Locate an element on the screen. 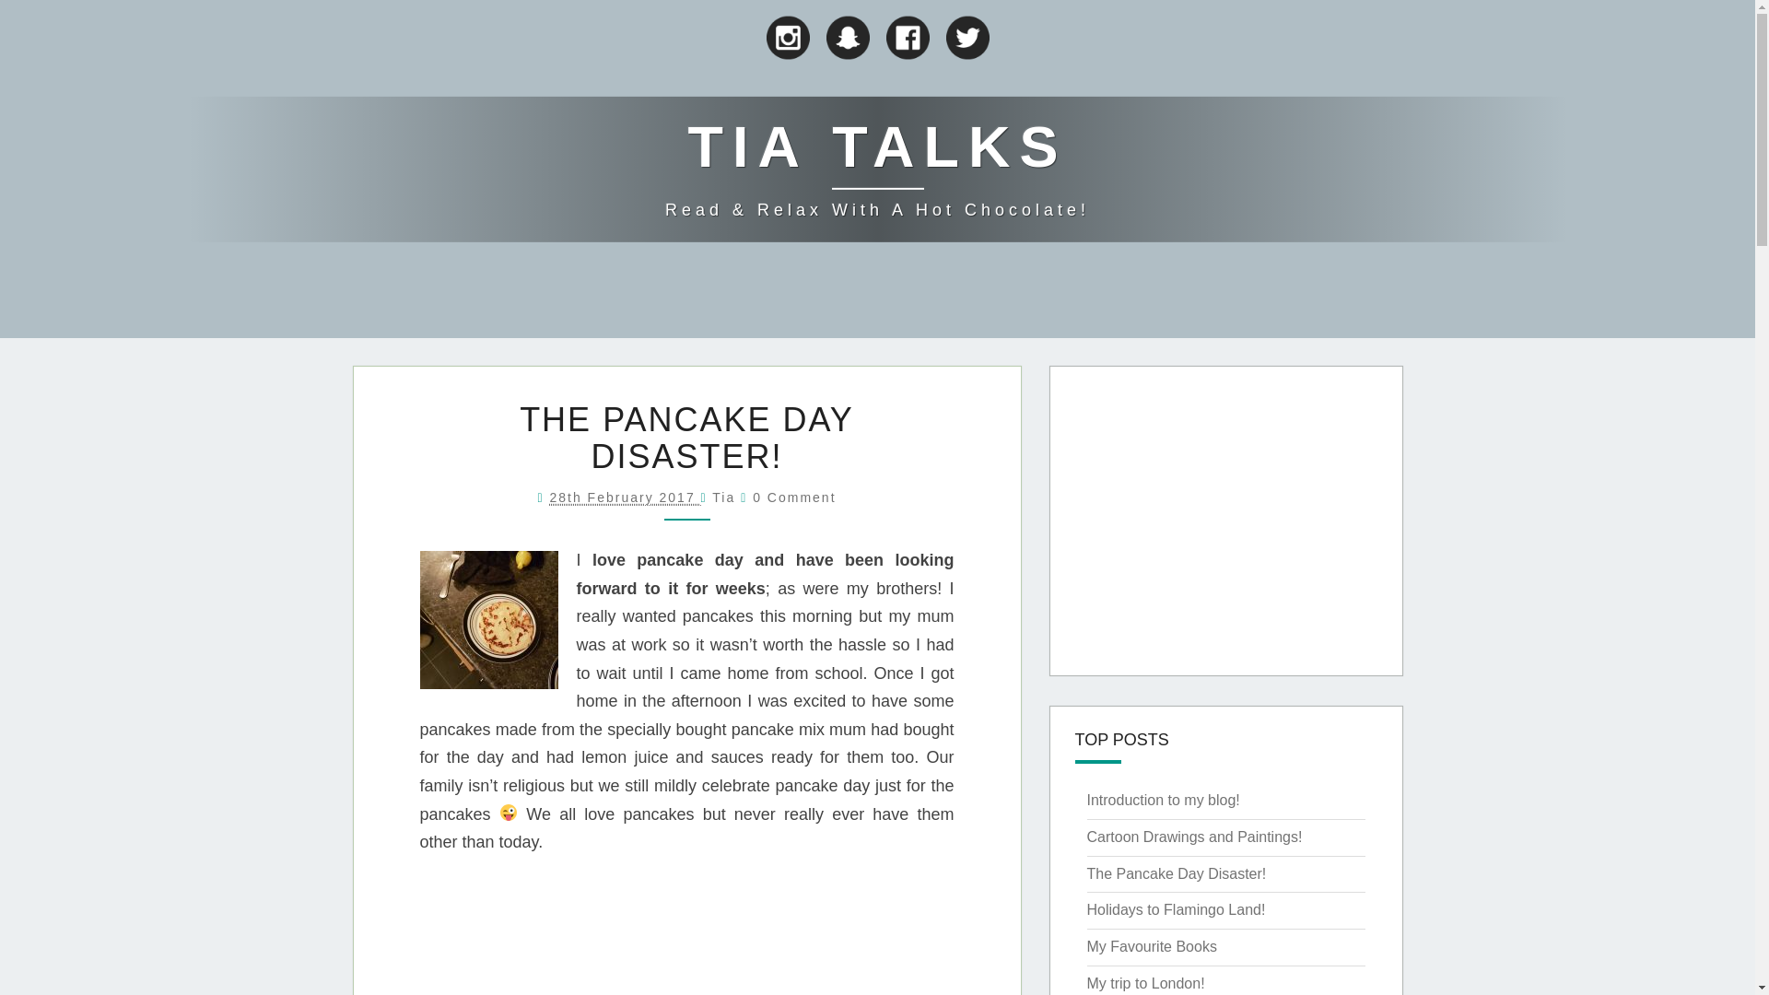 This screenshot has width=1769, height=995. Cartoon Drawings and Paintings! is located at coordinates (1194, 837).